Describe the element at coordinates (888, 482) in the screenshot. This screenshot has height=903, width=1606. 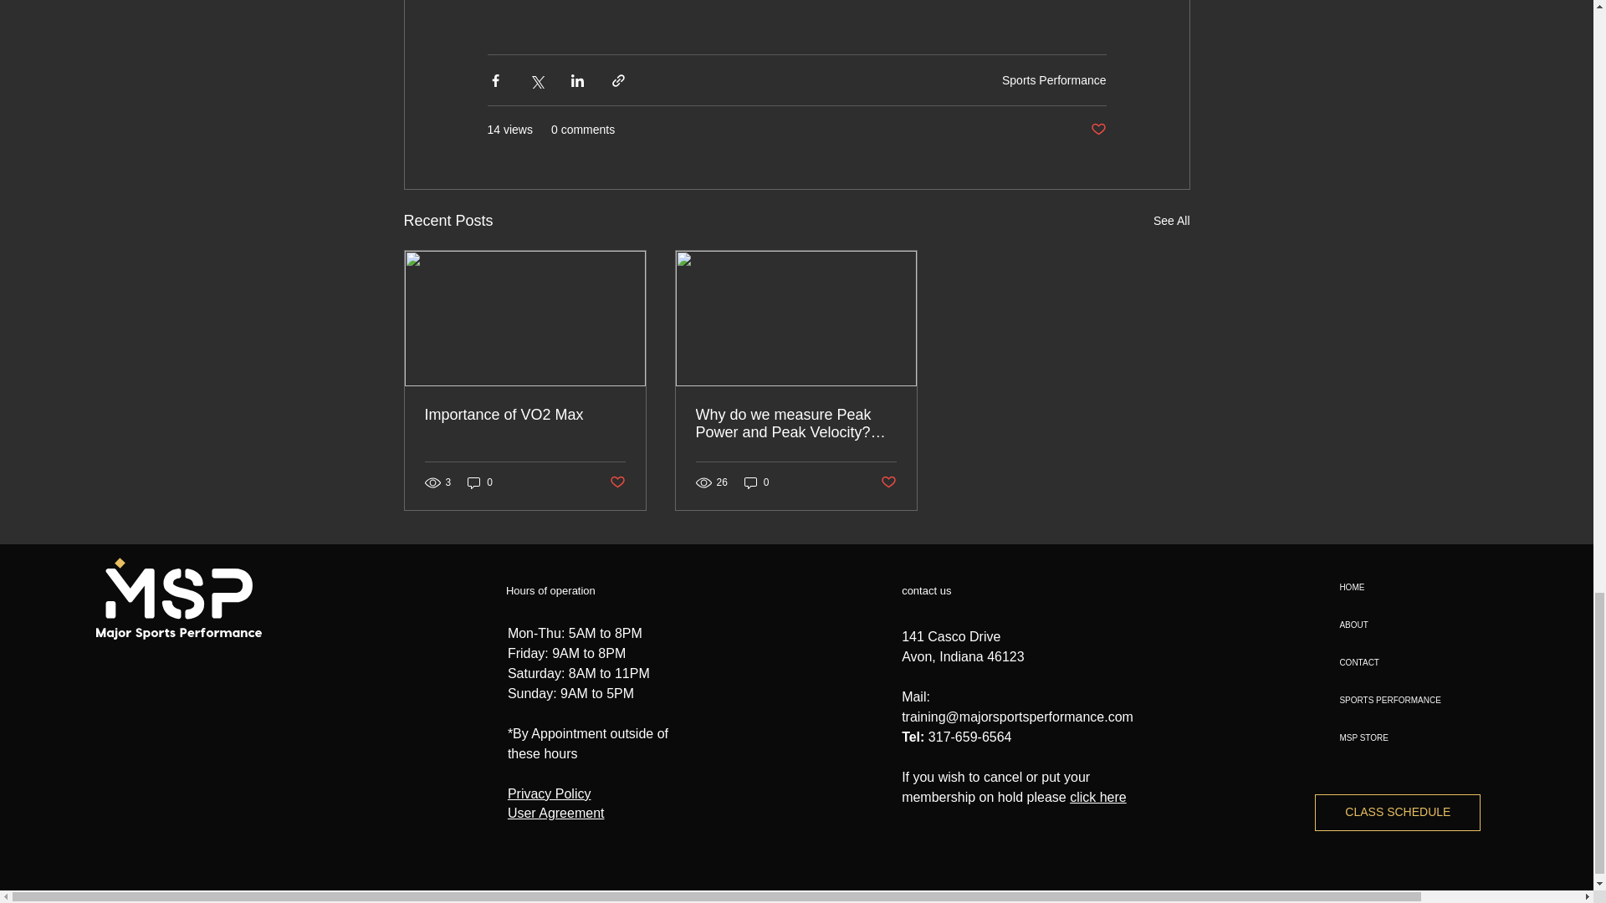
I see `Post not marked as liked` at that location.